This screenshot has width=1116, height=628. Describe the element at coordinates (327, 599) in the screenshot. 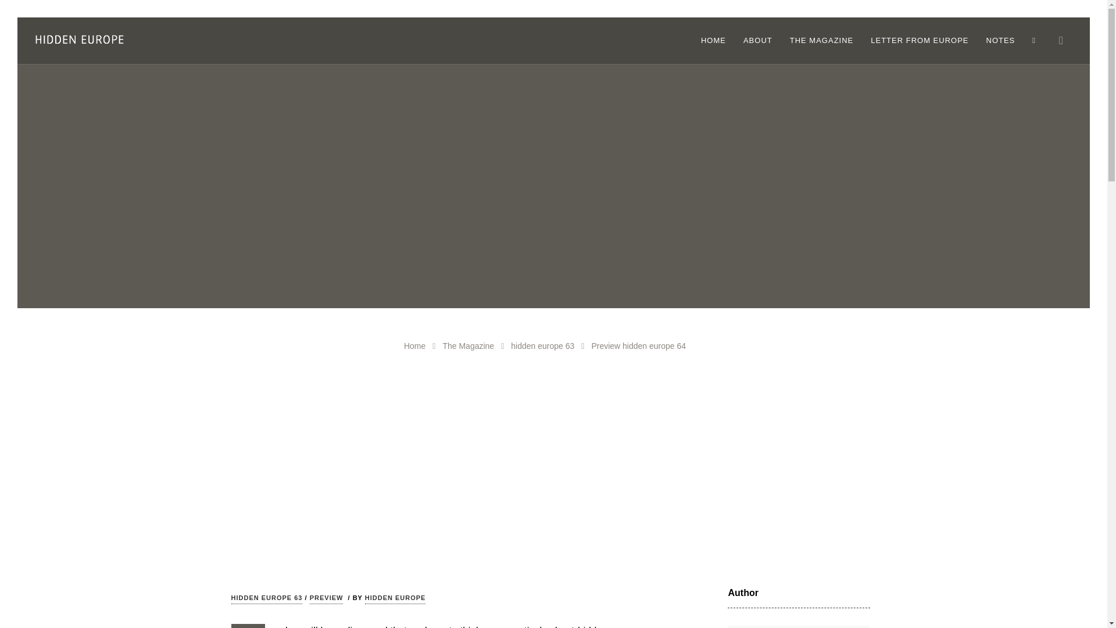

I see `PREVIEW` at that location.